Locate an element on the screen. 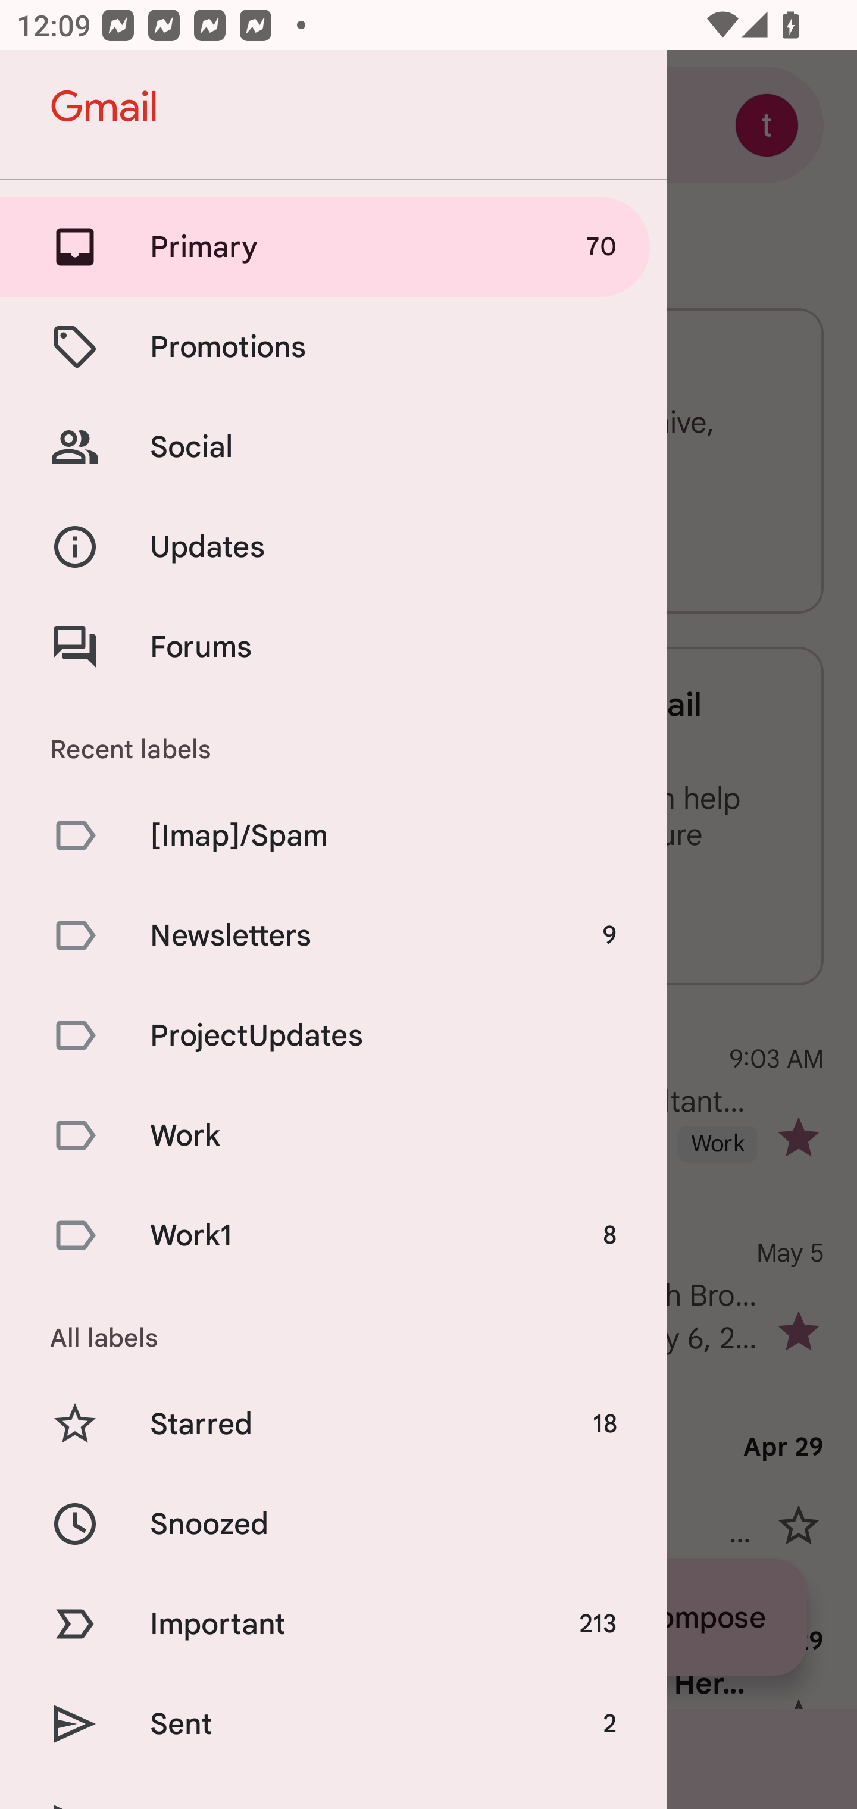  Social is located at coordinates (333, 446).